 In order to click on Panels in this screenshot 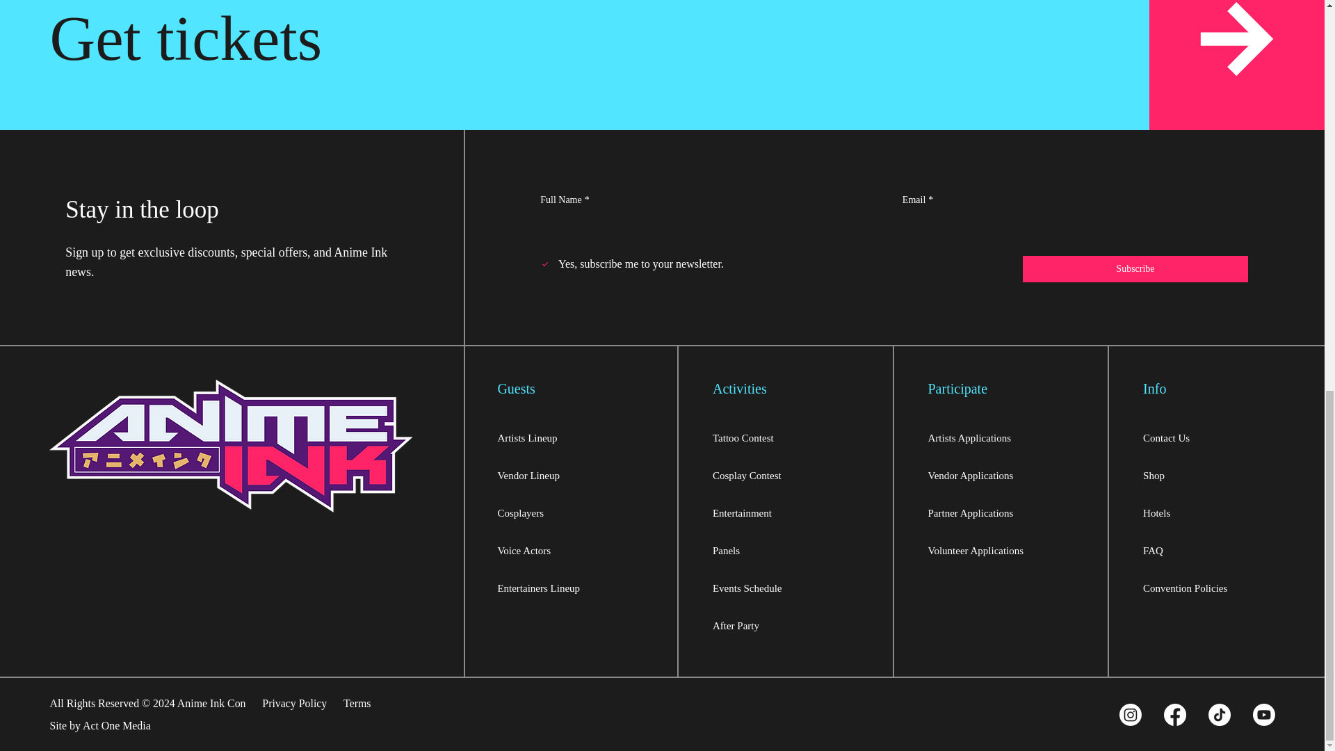, I will do `click(787, 550)`.